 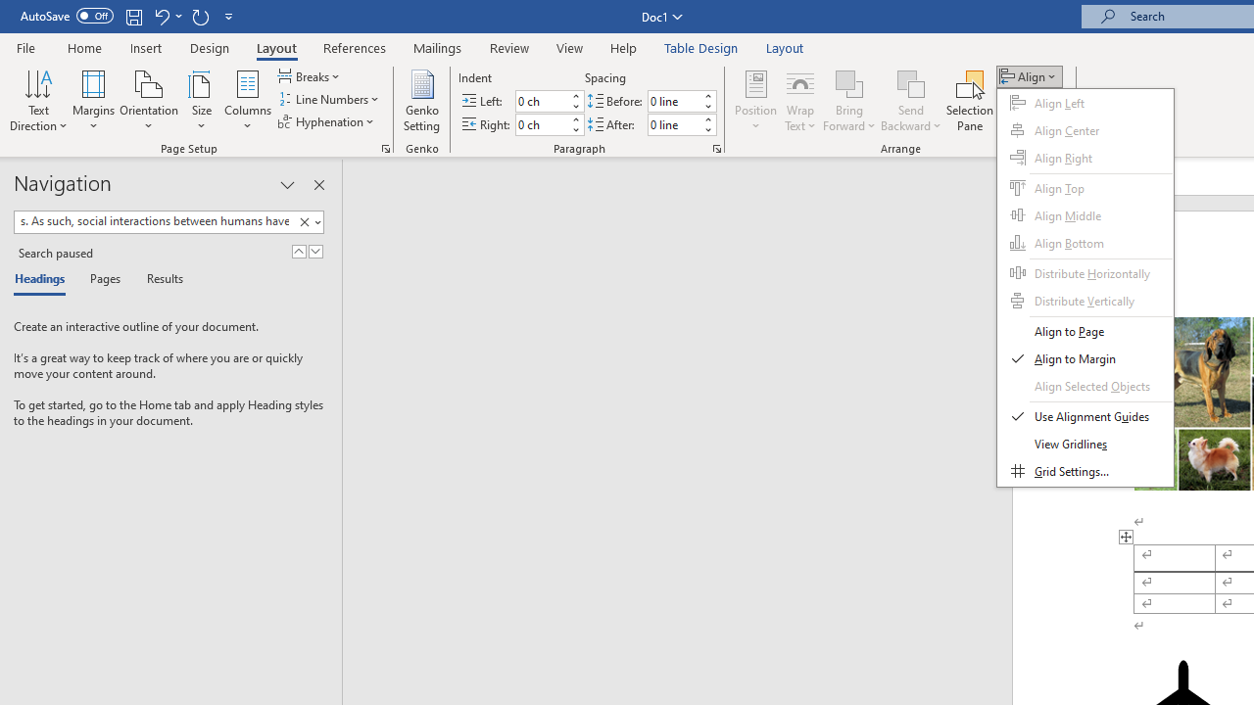 What do you see at coordinates (850, 100) in the screenshot?
I see `Bring Forward` at bounding box center [850, 100].